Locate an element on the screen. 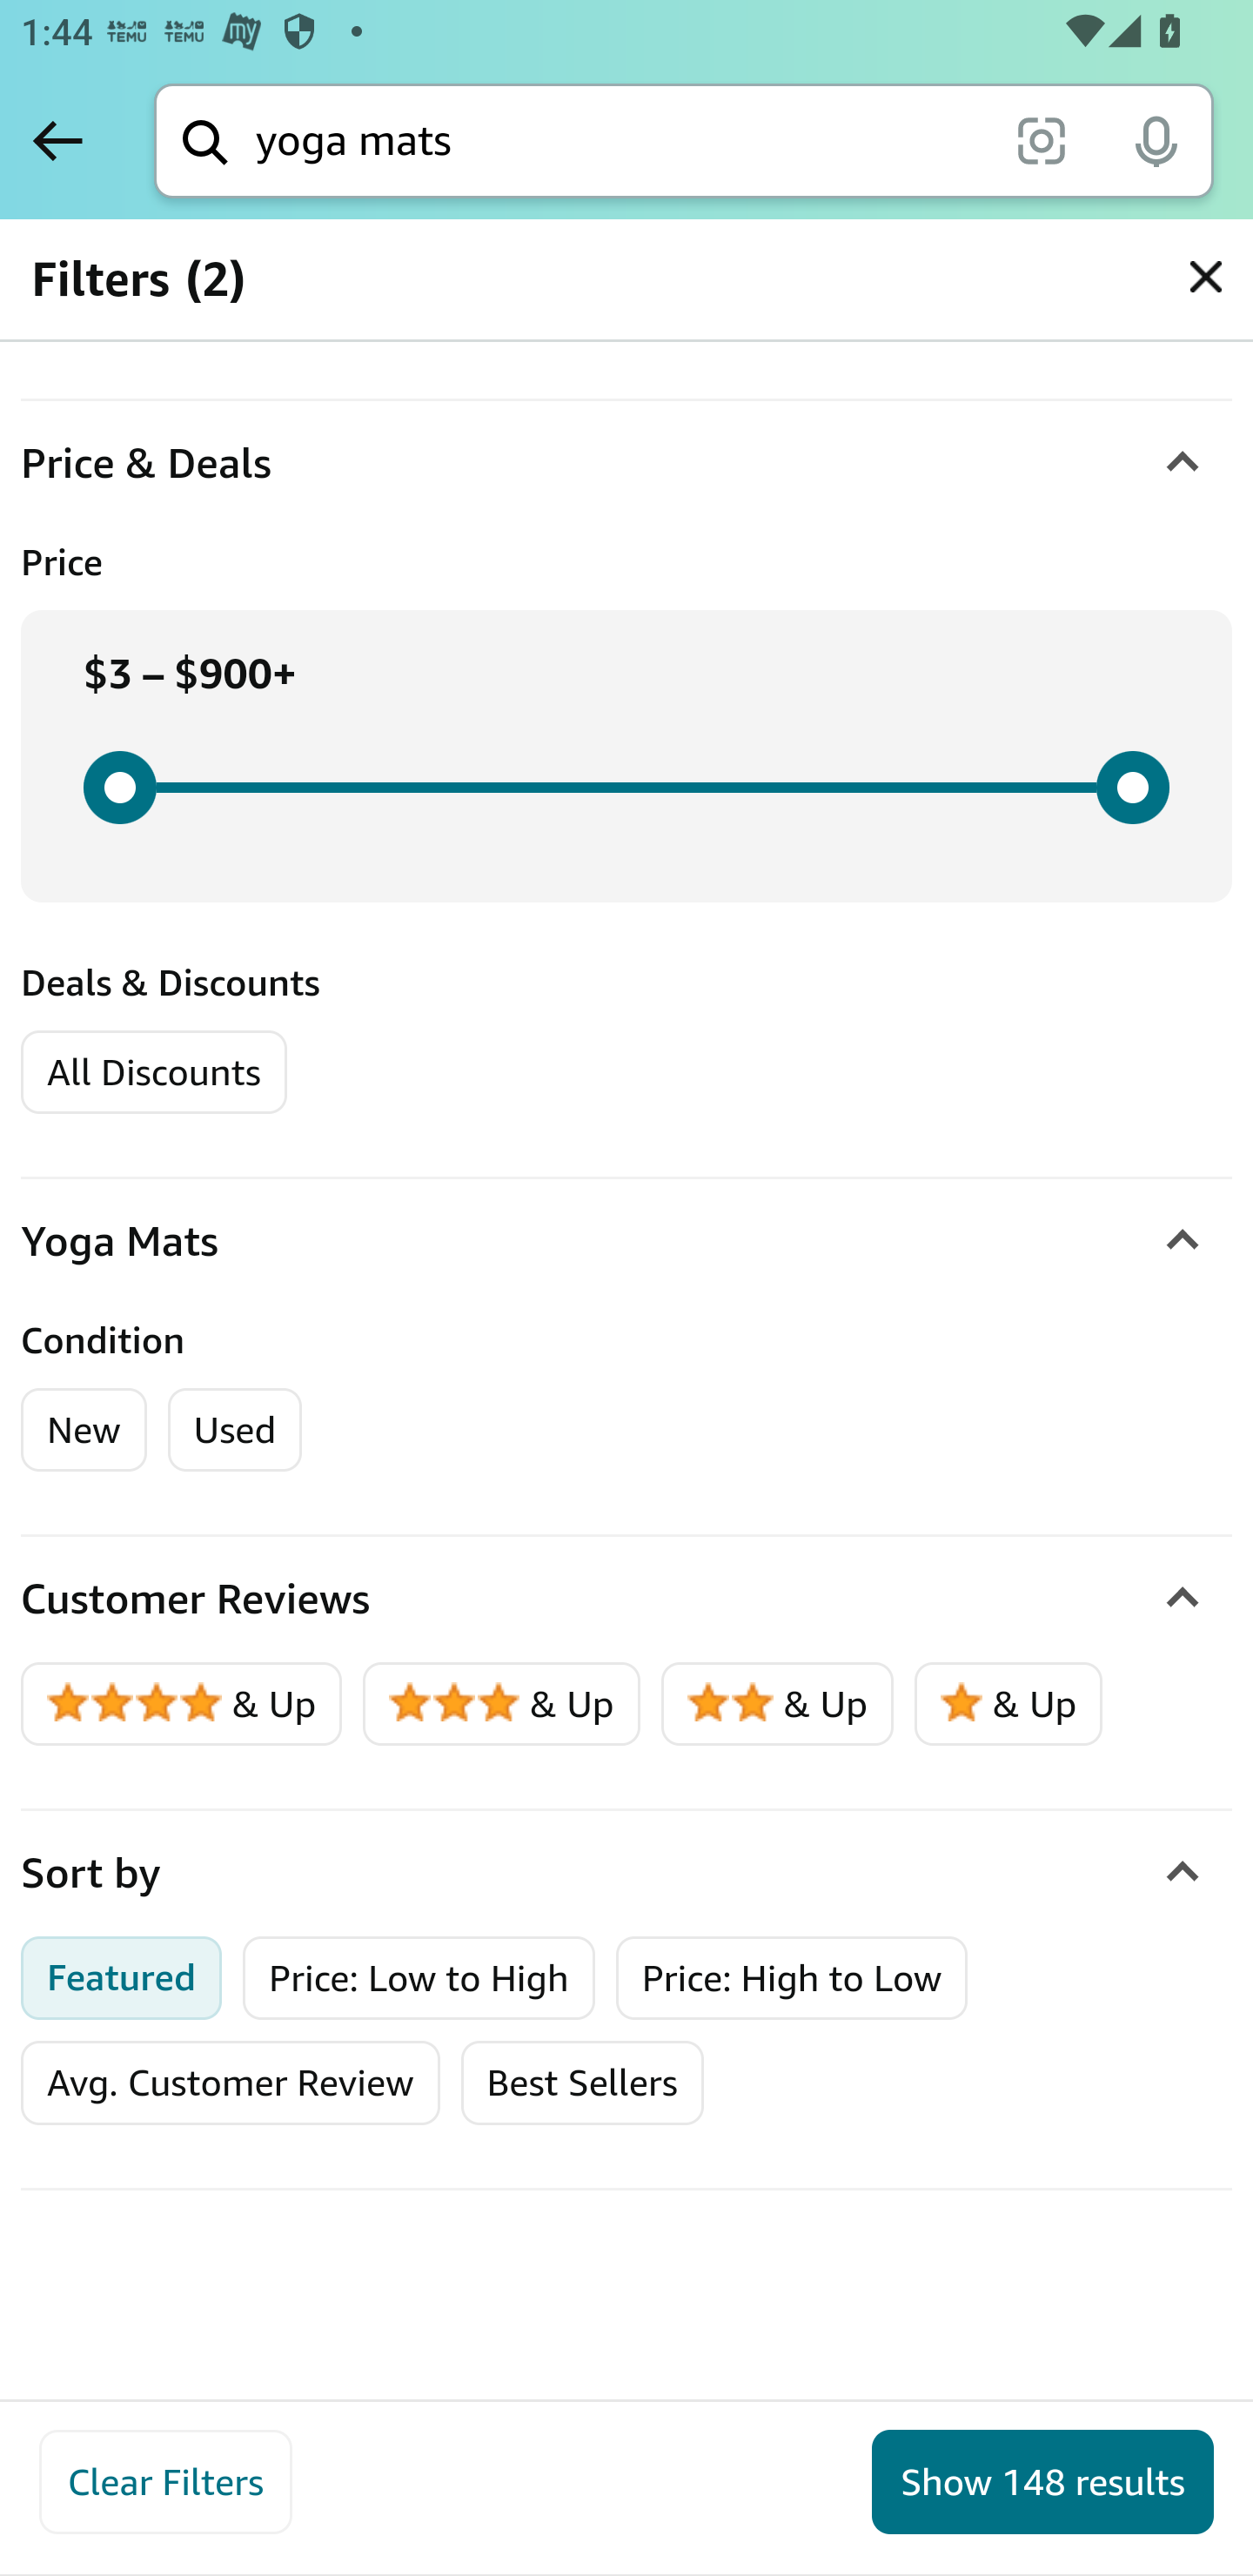  1 Star & Up is located at coordinates (1008, 1704).